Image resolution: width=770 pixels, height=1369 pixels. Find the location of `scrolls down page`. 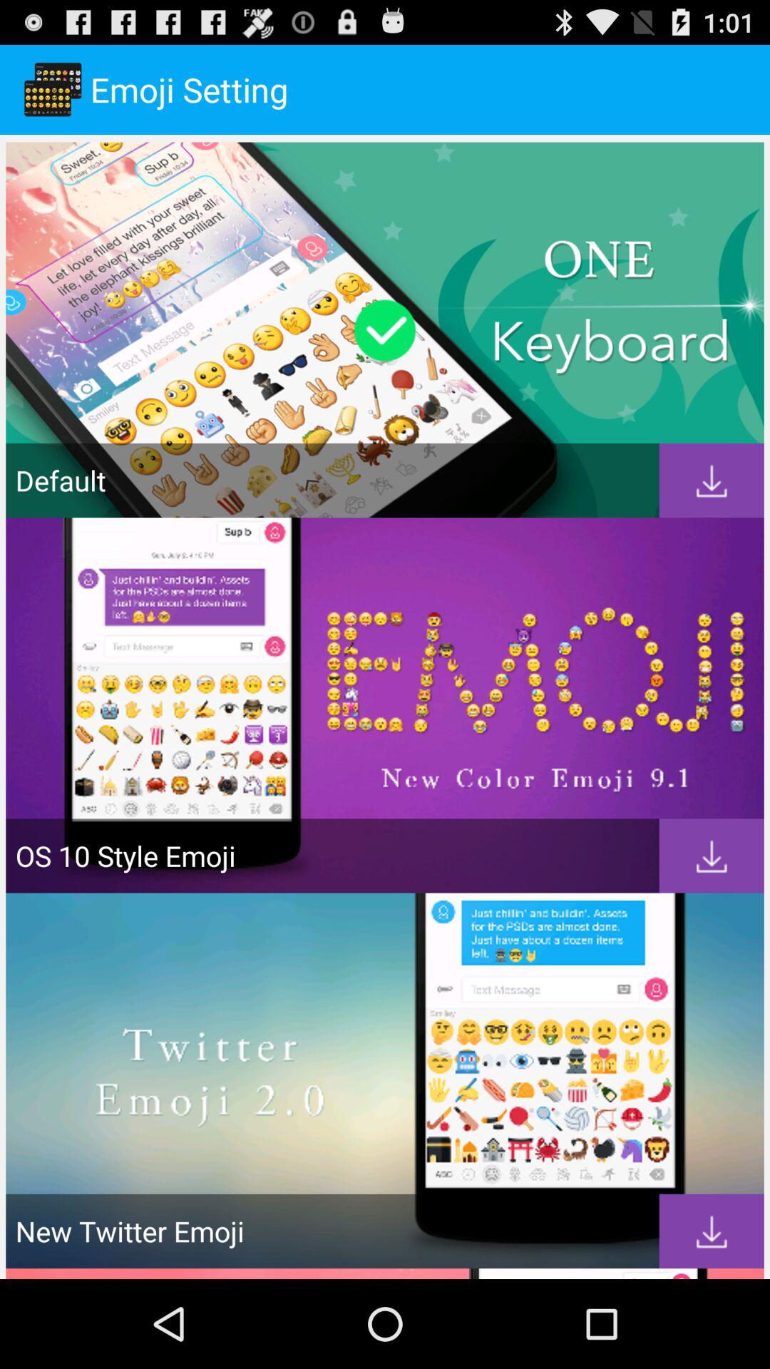

scrolls down page is located at coordinates (712, 856).